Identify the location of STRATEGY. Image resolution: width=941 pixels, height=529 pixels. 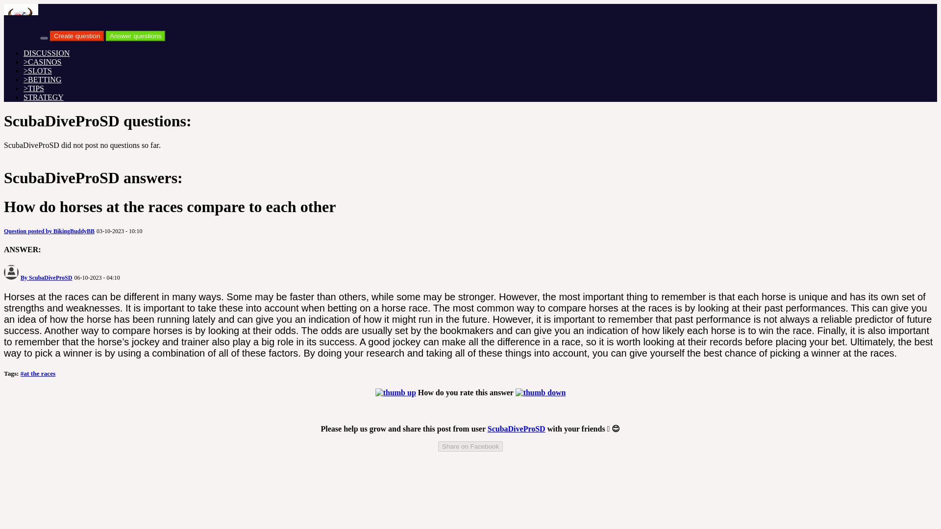
(44, 97).